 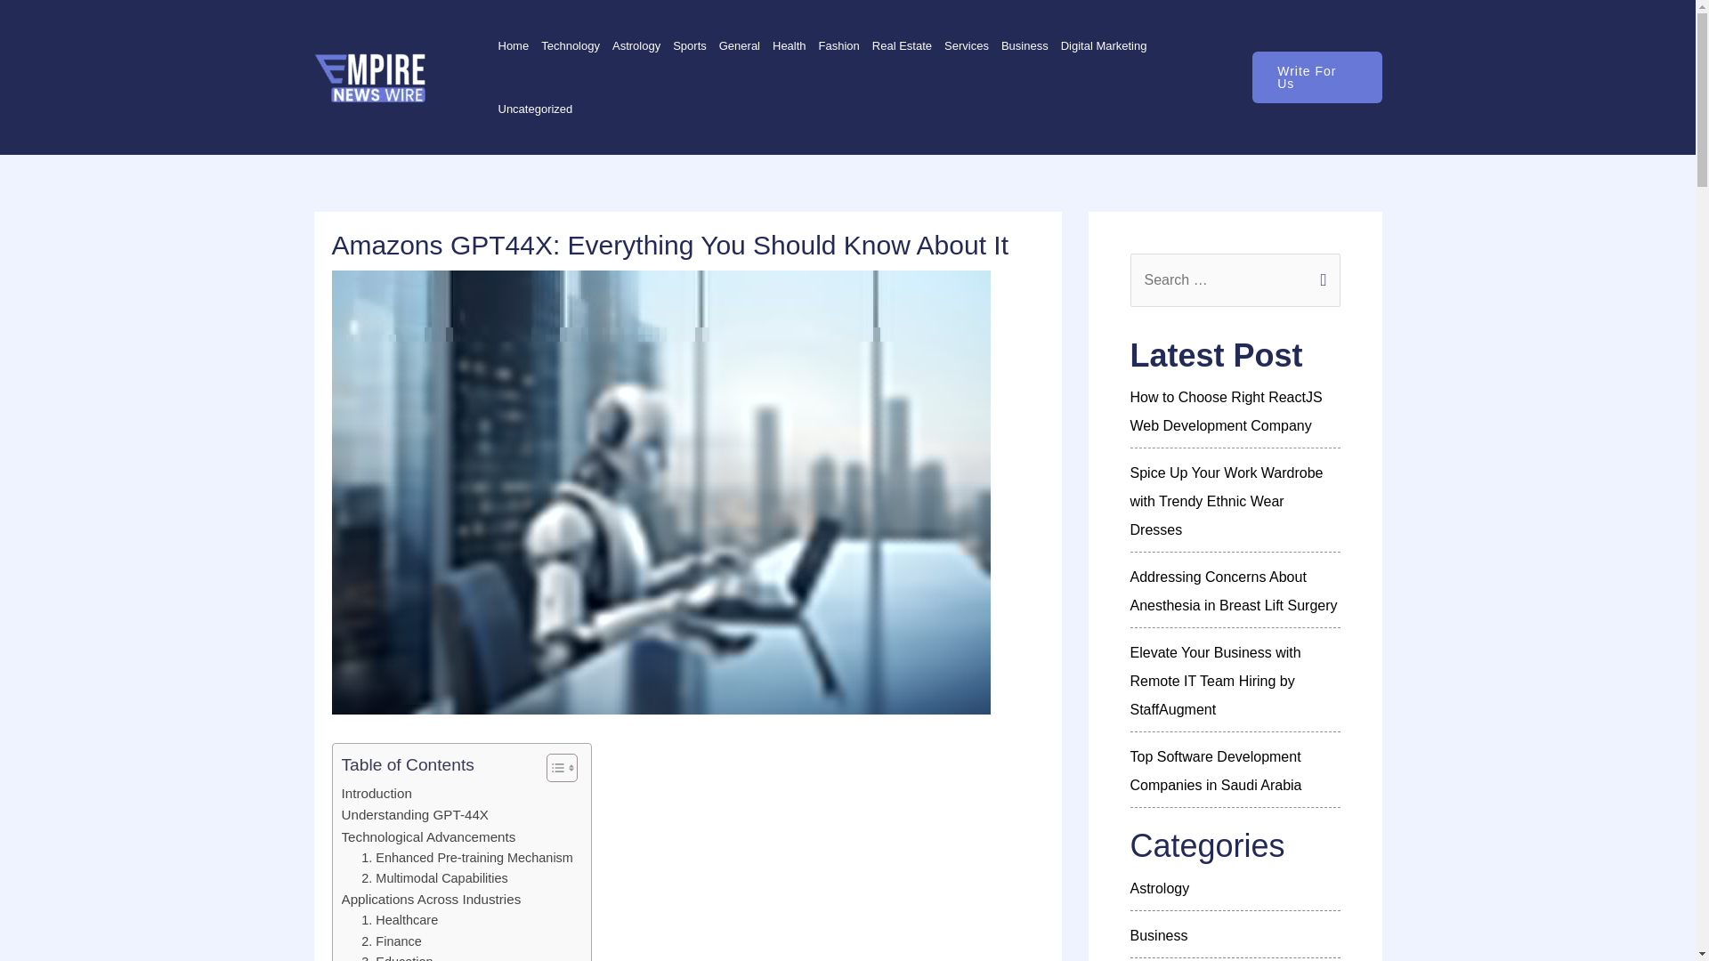 What do you see at coordinates (789, 46) in the screenshot?
I see `Health` at bounding box center [789, 46].